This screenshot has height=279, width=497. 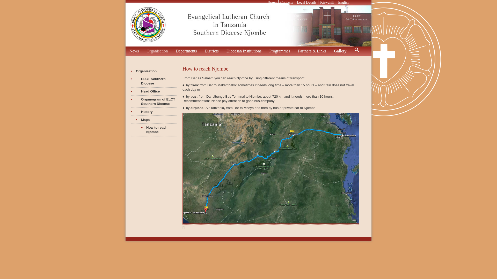 I want to click on Districts, so click(x=212, y=51).